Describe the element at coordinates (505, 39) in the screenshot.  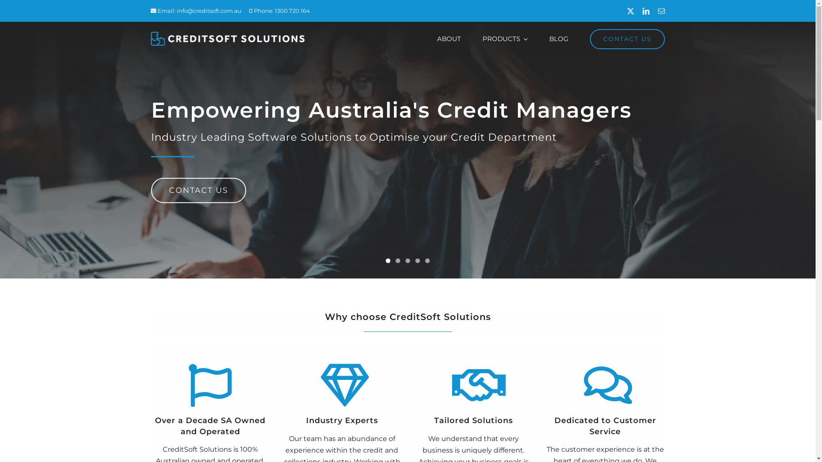
I see `PRODUCTS` at that location.